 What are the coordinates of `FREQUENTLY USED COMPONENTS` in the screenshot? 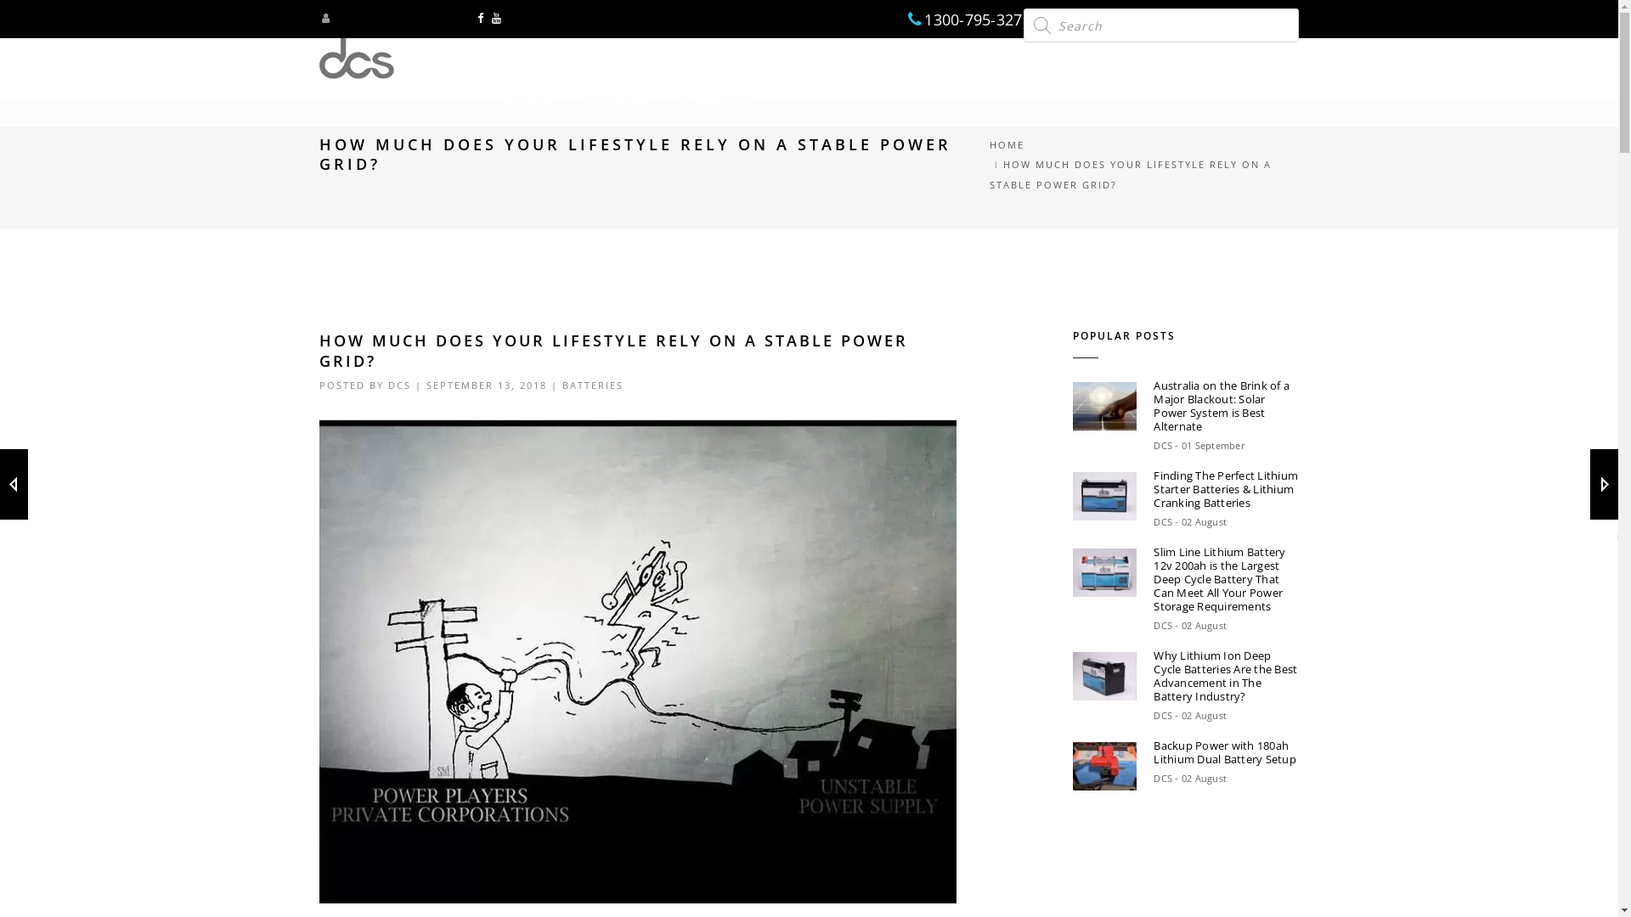 It's located at (878, 56).